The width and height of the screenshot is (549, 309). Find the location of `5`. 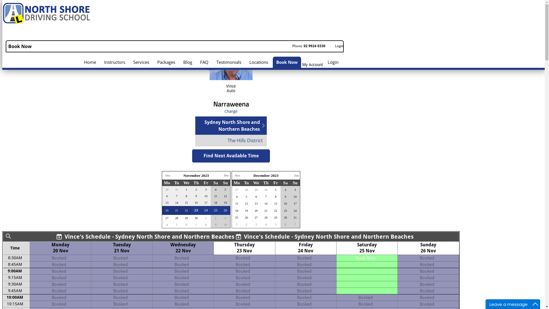

5 is located at coordinates (225, 189).